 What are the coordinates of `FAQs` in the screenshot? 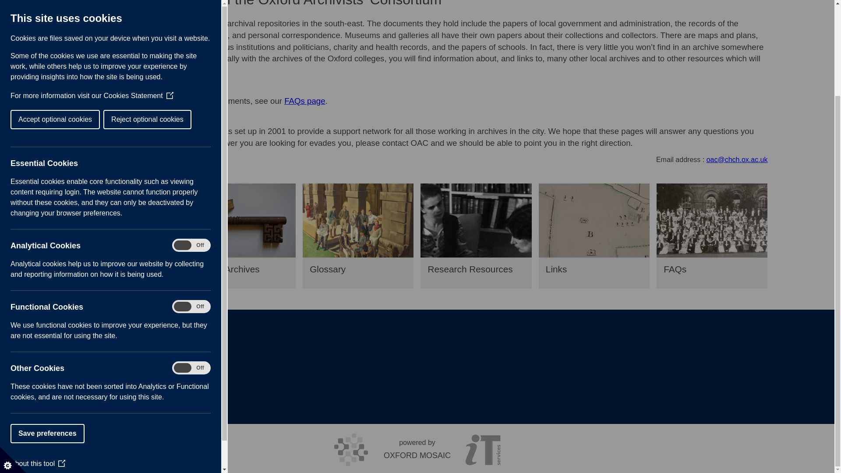 It's located at (712, 272).